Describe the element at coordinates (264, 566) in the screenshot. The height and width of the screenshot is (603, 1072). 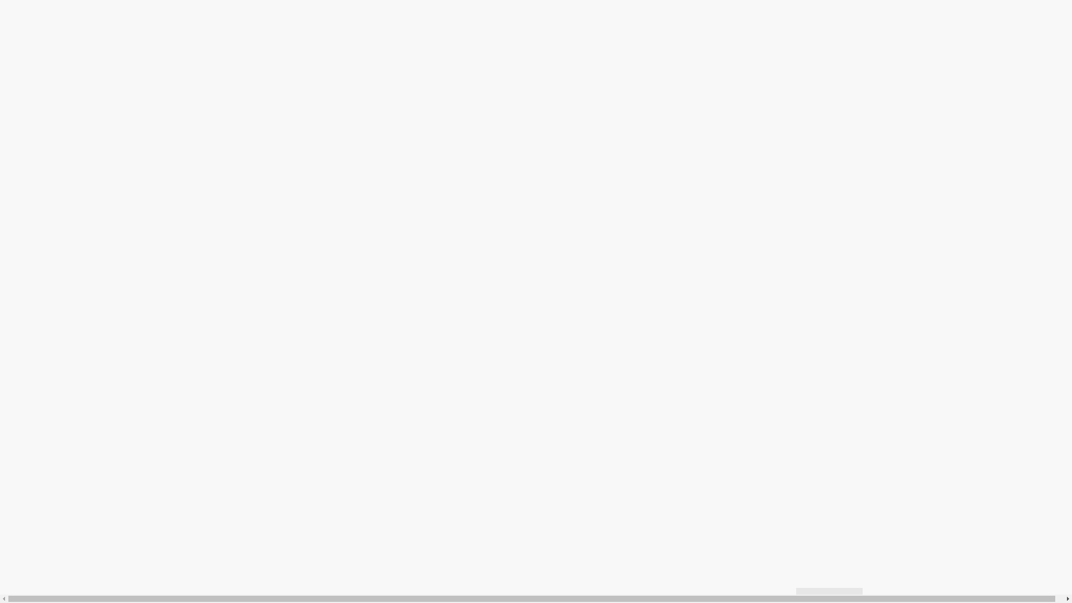
I see `1844 ENTERTAINMENT` at that location.